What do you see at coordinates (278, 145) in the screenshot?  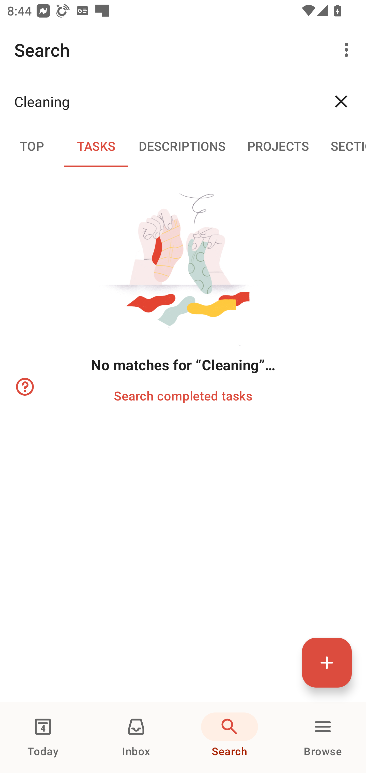 I see `Projects PROJECTS` at bounding box center [278, 145].